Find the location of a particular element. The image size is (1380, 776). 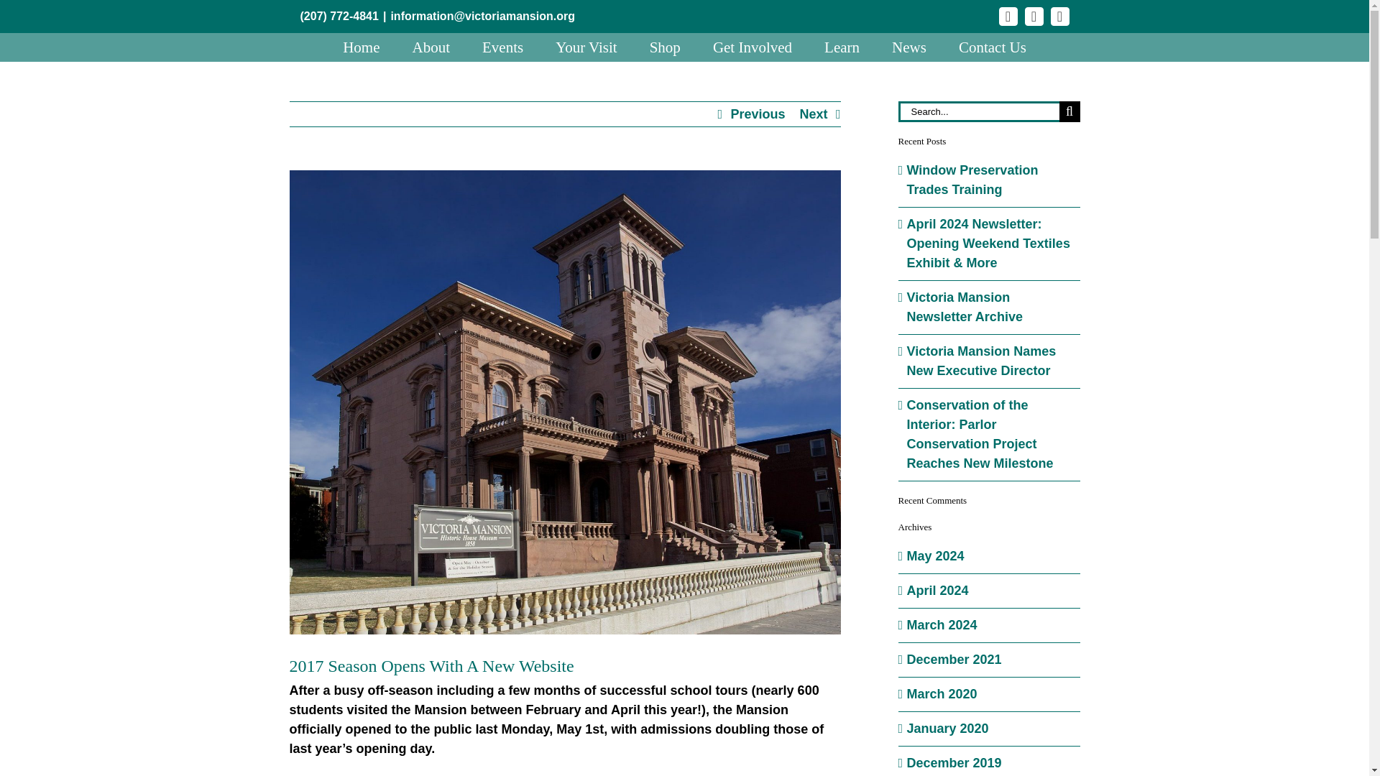

YouTube is located at coordinates (1059, 16).